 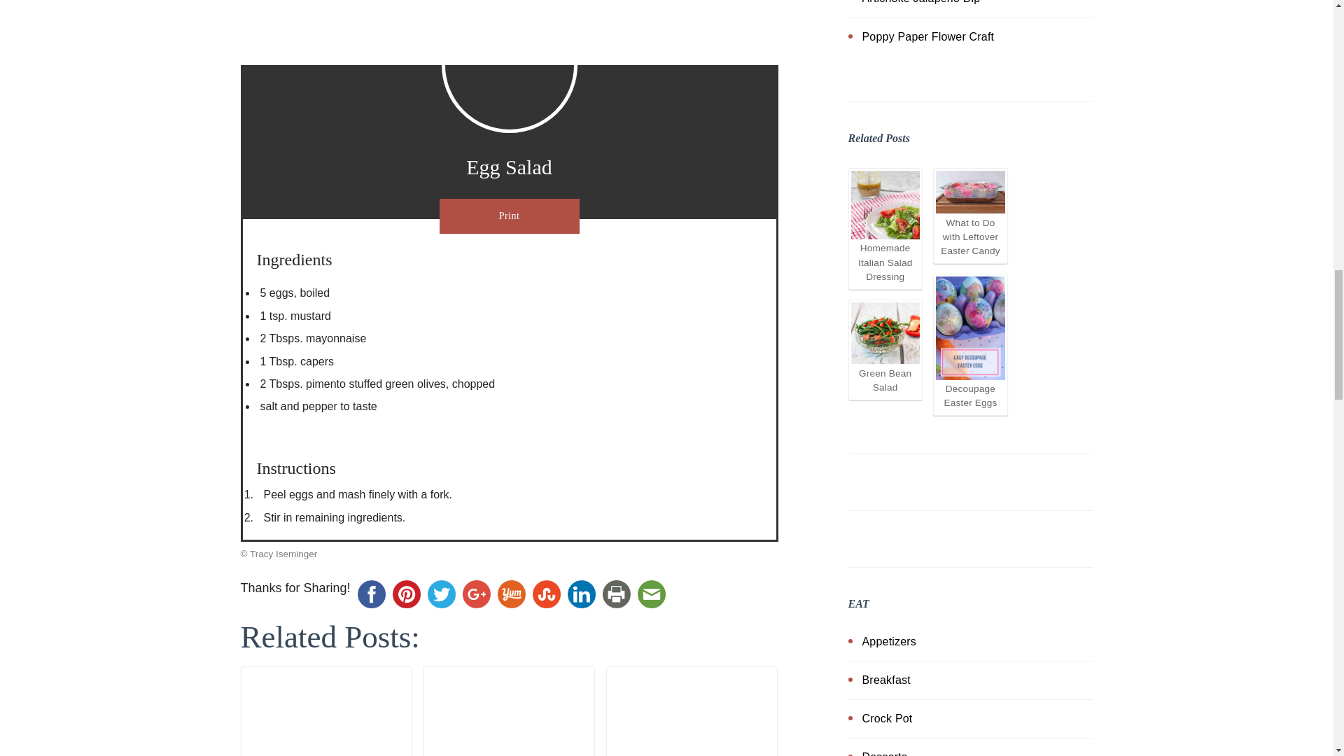 What do you see at coordinates (407, 594) in the screenshot?
I see `Pinterest` at bounding box center [407, 594].